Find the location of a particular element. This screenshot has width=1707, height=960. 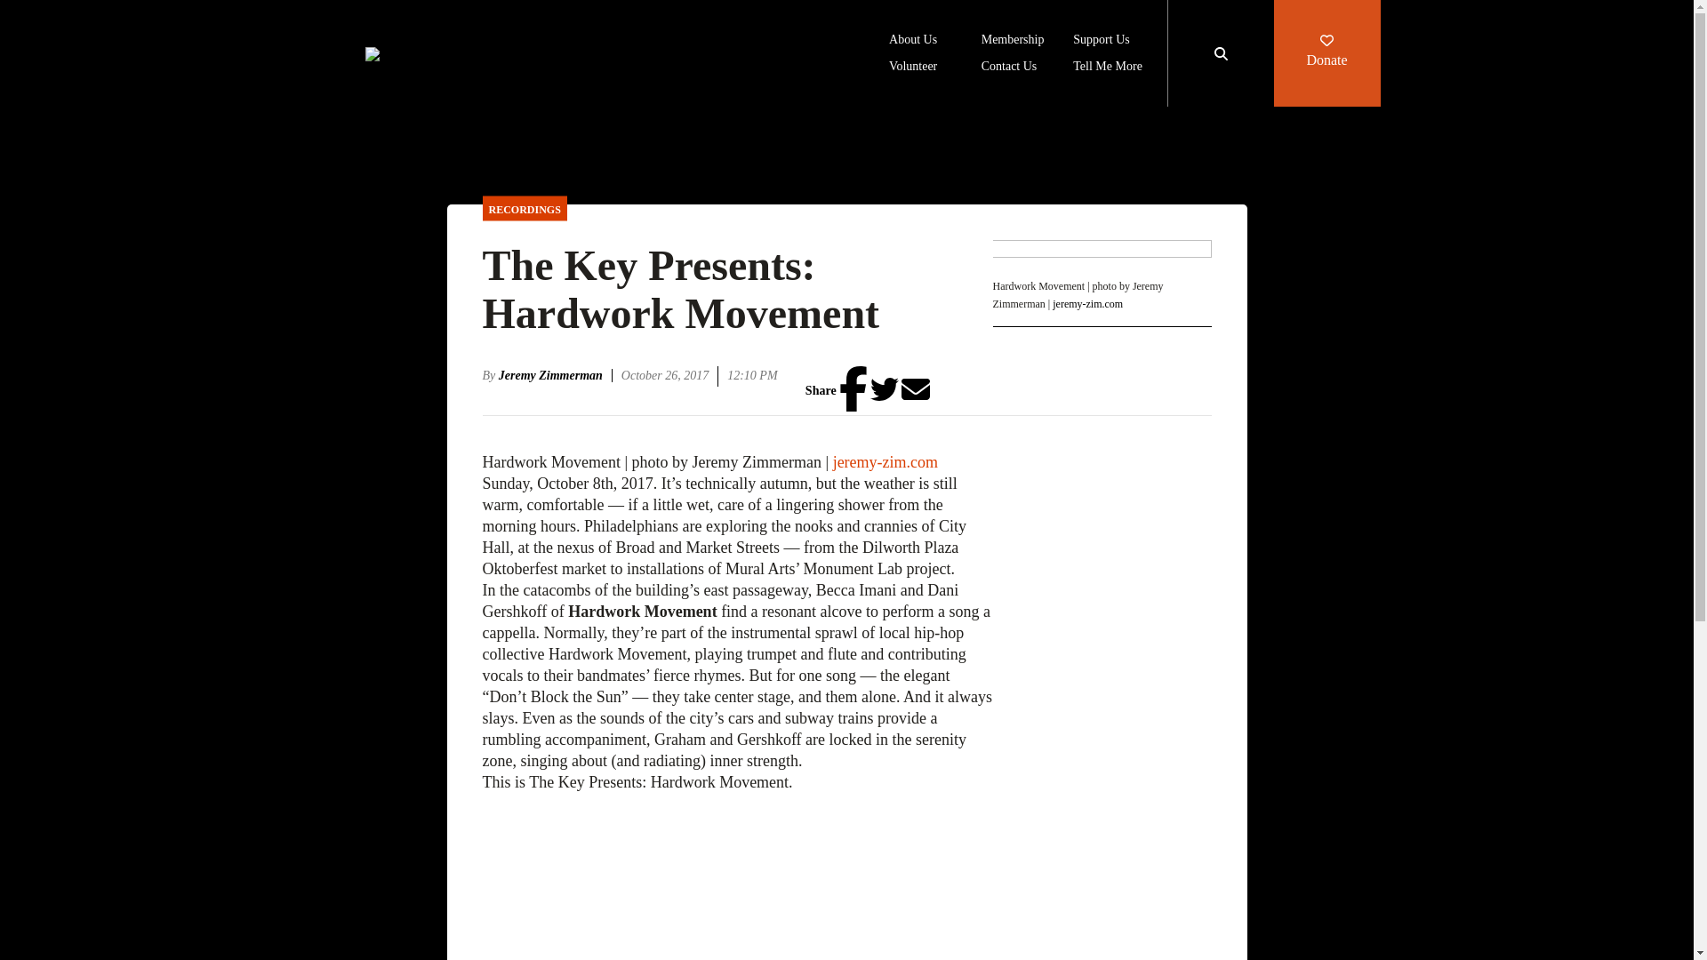

Volunteer is located at coordinates (913, 68).